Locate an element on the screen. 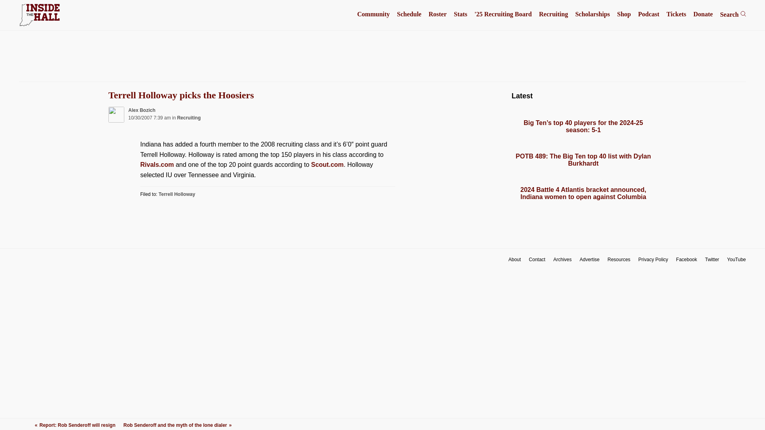  '25 Recruiting Board is located at coordinates (503, 14).